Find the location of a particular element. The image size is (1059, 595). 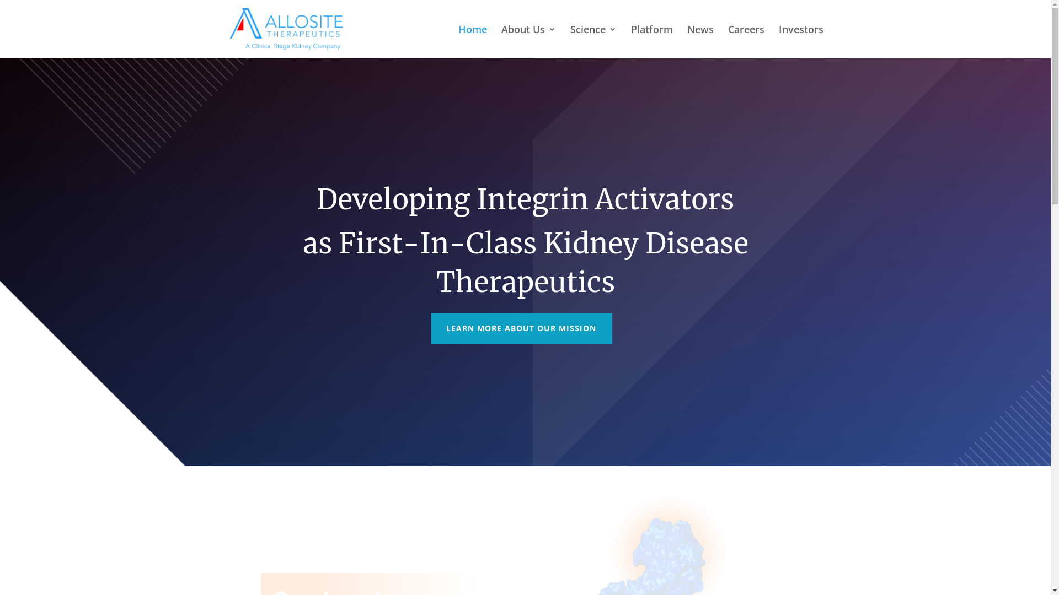

Science is located at coordinates (593, 42).